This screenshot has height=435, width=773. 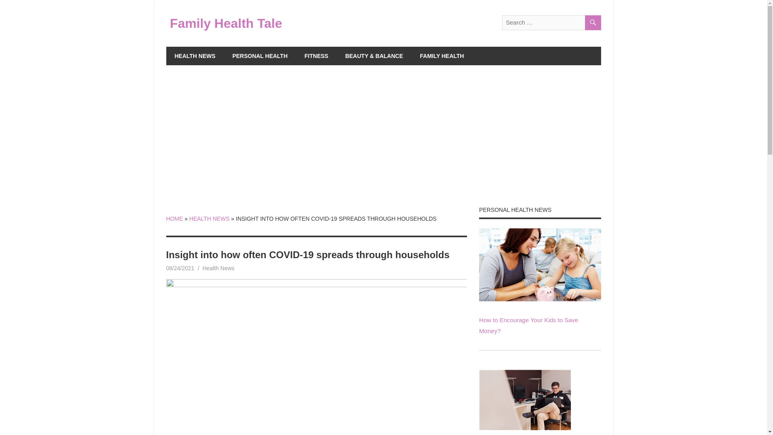 I want to click on Family Health Tale, so click(x=226, y=23).